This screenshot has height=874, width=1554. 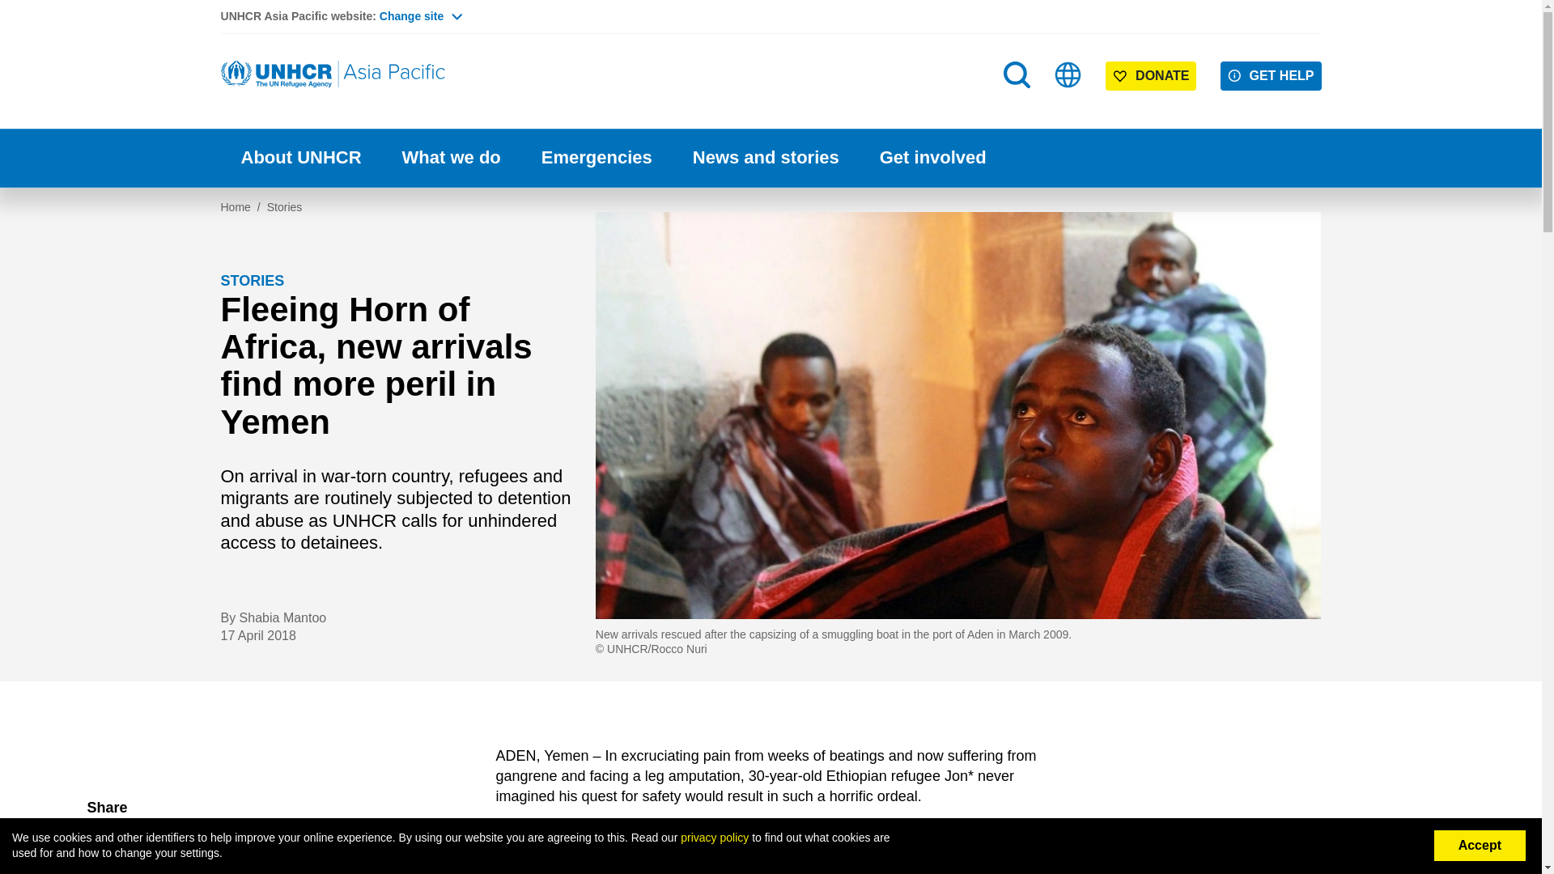 What do you see at coordinates (1018, 107) in the screenshot?
I see `Search` at bounding box center [1018, 107].